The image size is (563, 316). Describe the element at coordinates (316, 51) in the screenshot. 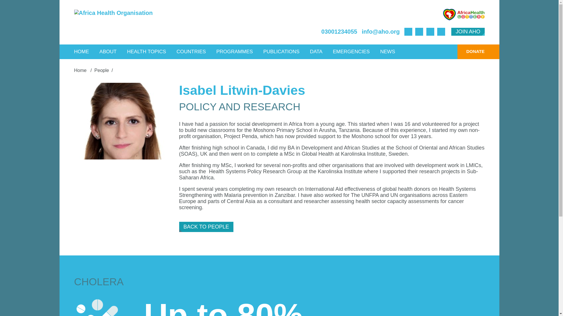

I see `DATA` at that location.